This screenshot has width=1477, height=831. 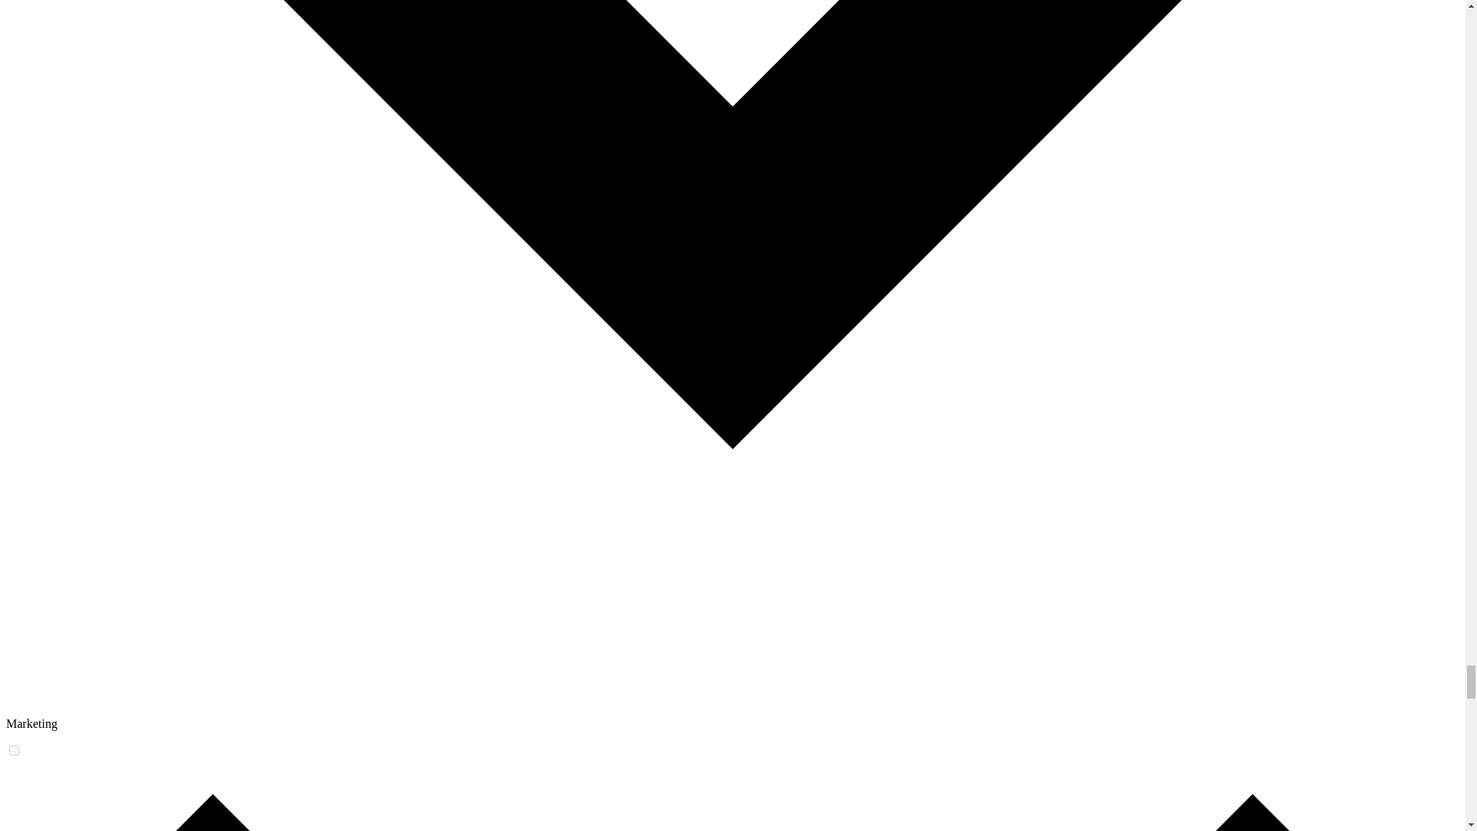 What do you see at coordinates (14, 749) in the screenshot?
I see `on` at bounding box center [14, 749].